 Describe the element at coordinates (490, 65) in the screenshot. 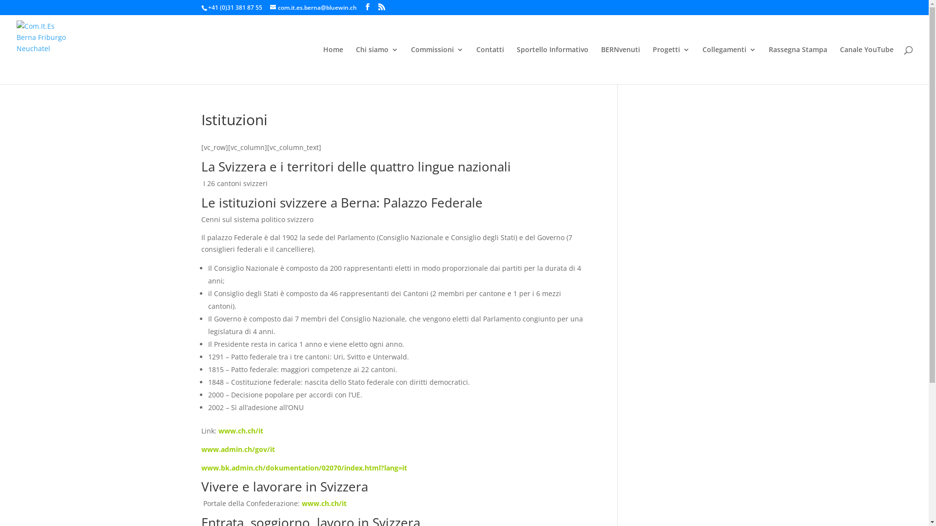

I see `Contatti` at that location.